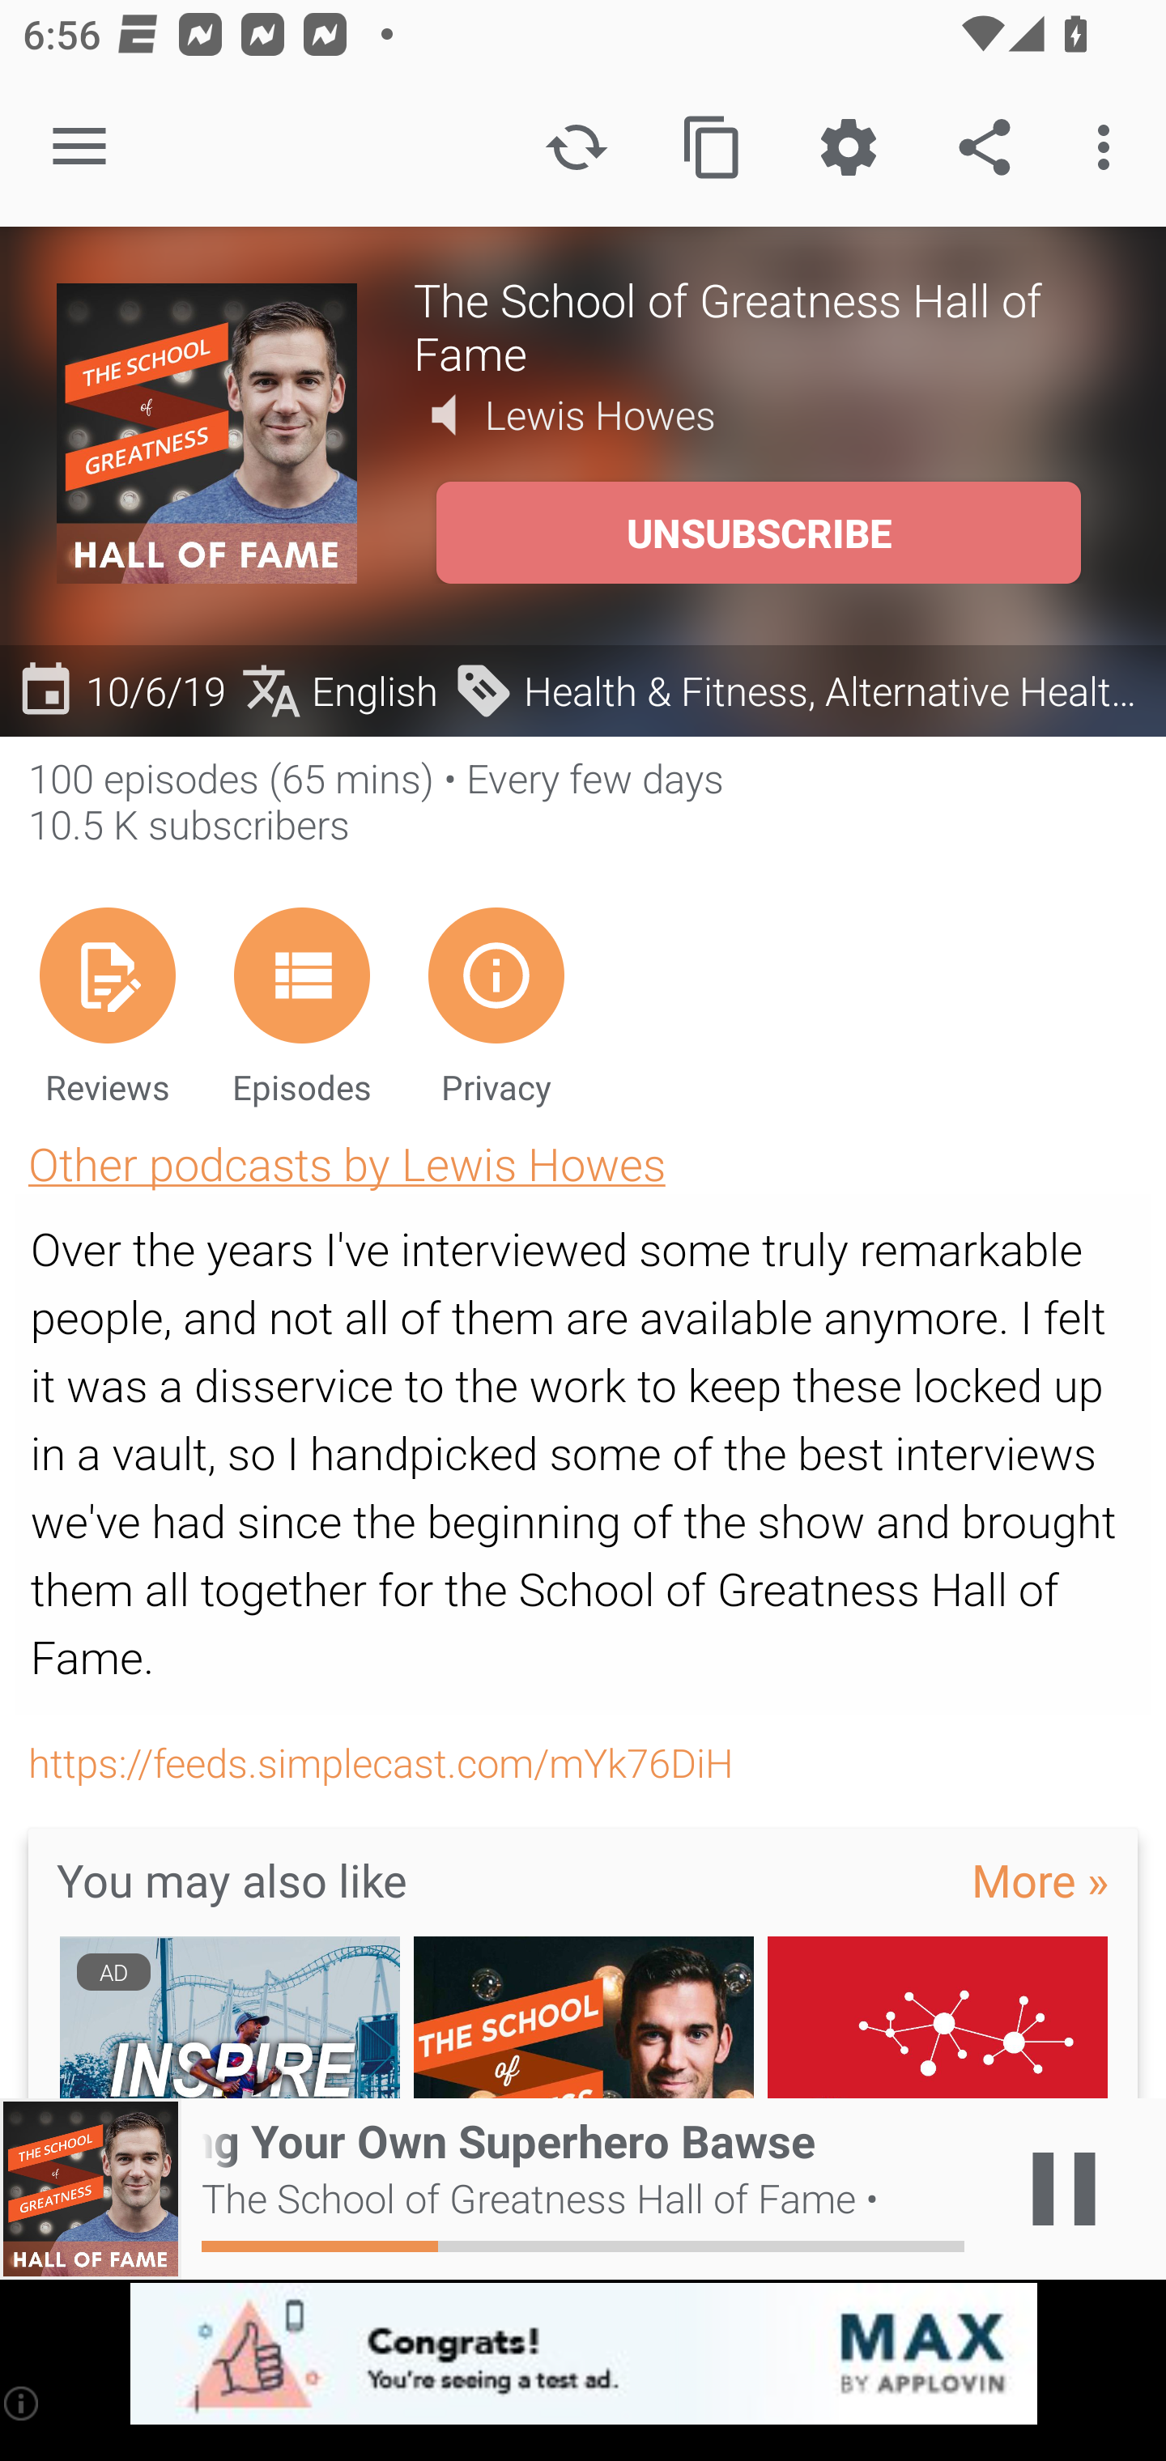 The height and width of the screenshot is (2461, 1166). I want to click on AD, so click(229, 2017).